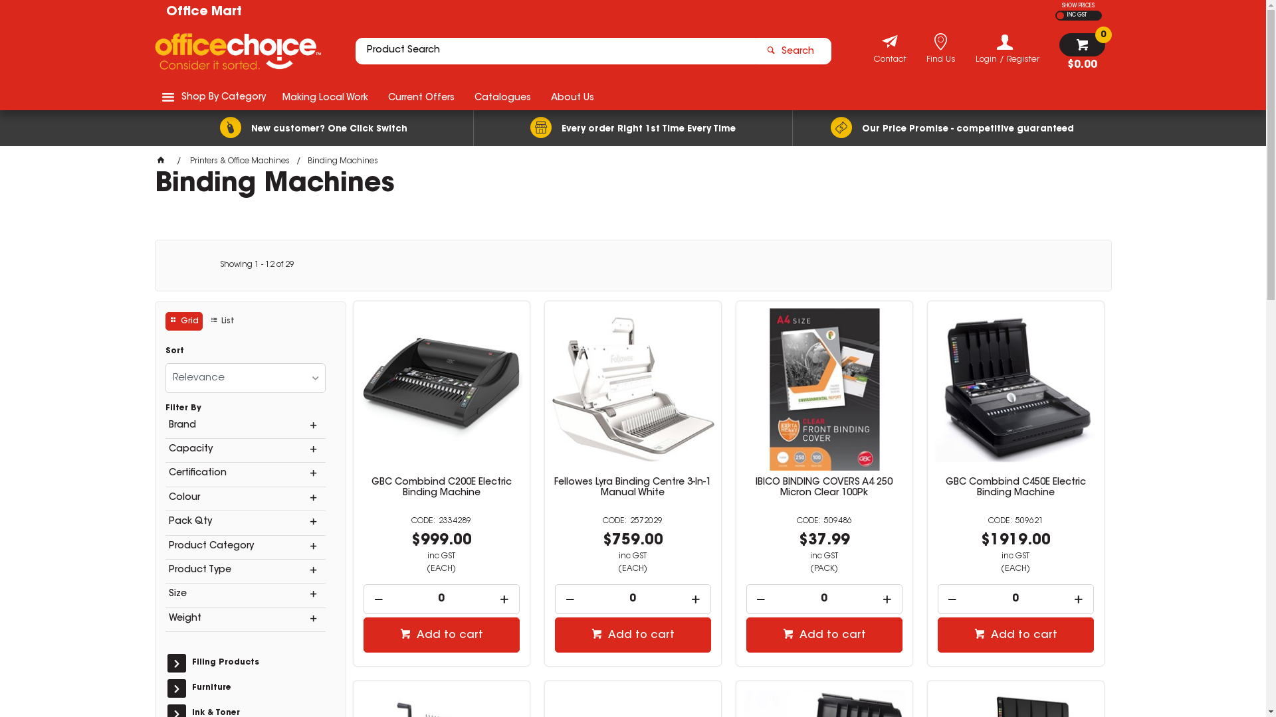 The image size is (1276, 717). What do you see at coordinates (1082, 52) in the screenshot?
I see `$0.00
0` at bounding box center [1082, 52].